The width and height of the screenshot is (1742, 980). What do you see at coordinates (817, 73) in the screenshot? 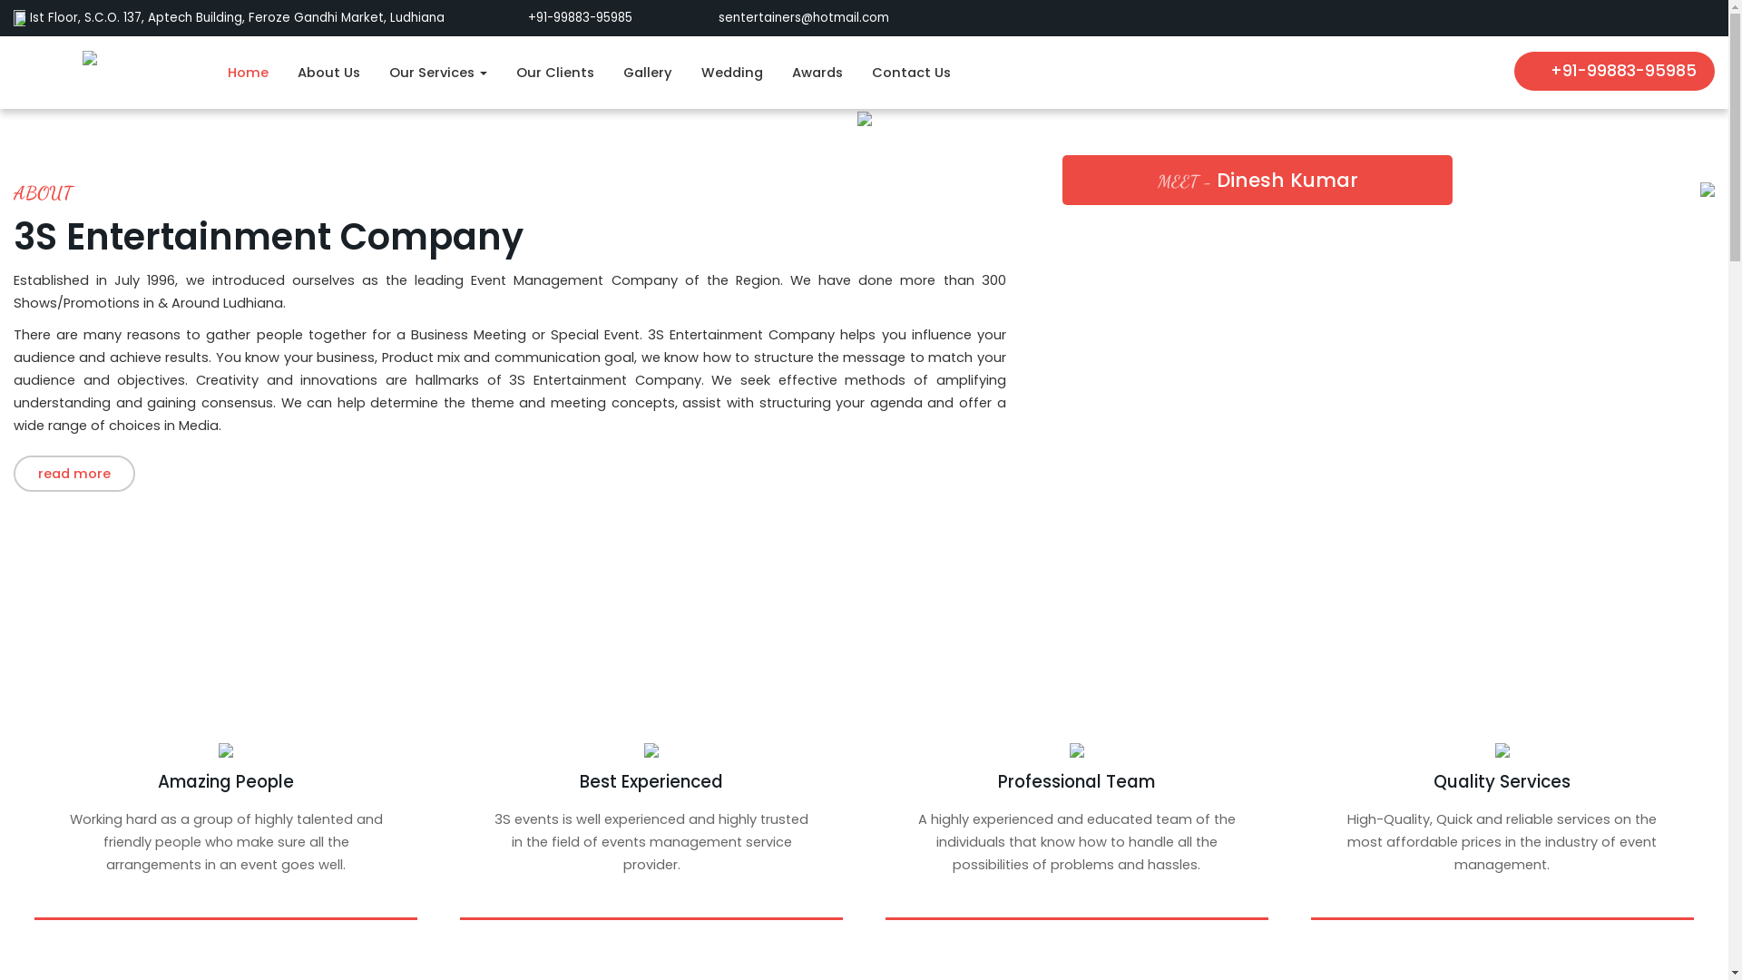
I see `Awards` at bounding box center [817, 73].